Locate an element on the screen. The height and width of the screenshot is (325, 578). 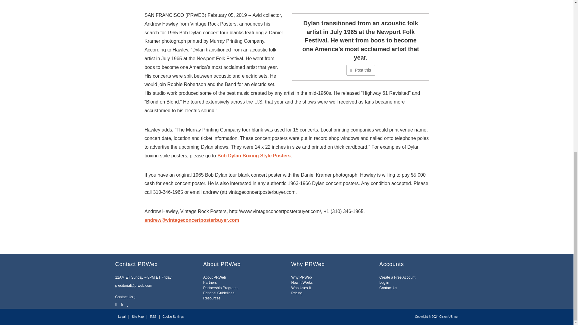
Partnership Programs is located at coordinates (221, 288).